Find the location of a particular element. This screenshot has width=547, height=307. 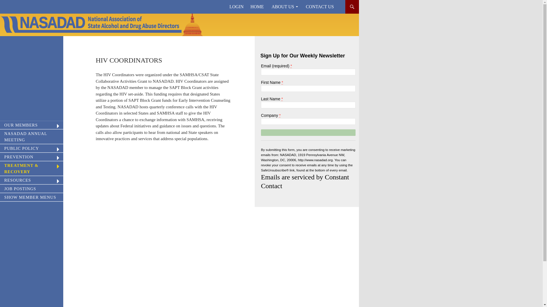

PREVENTION is located at coordinates (32, 157).